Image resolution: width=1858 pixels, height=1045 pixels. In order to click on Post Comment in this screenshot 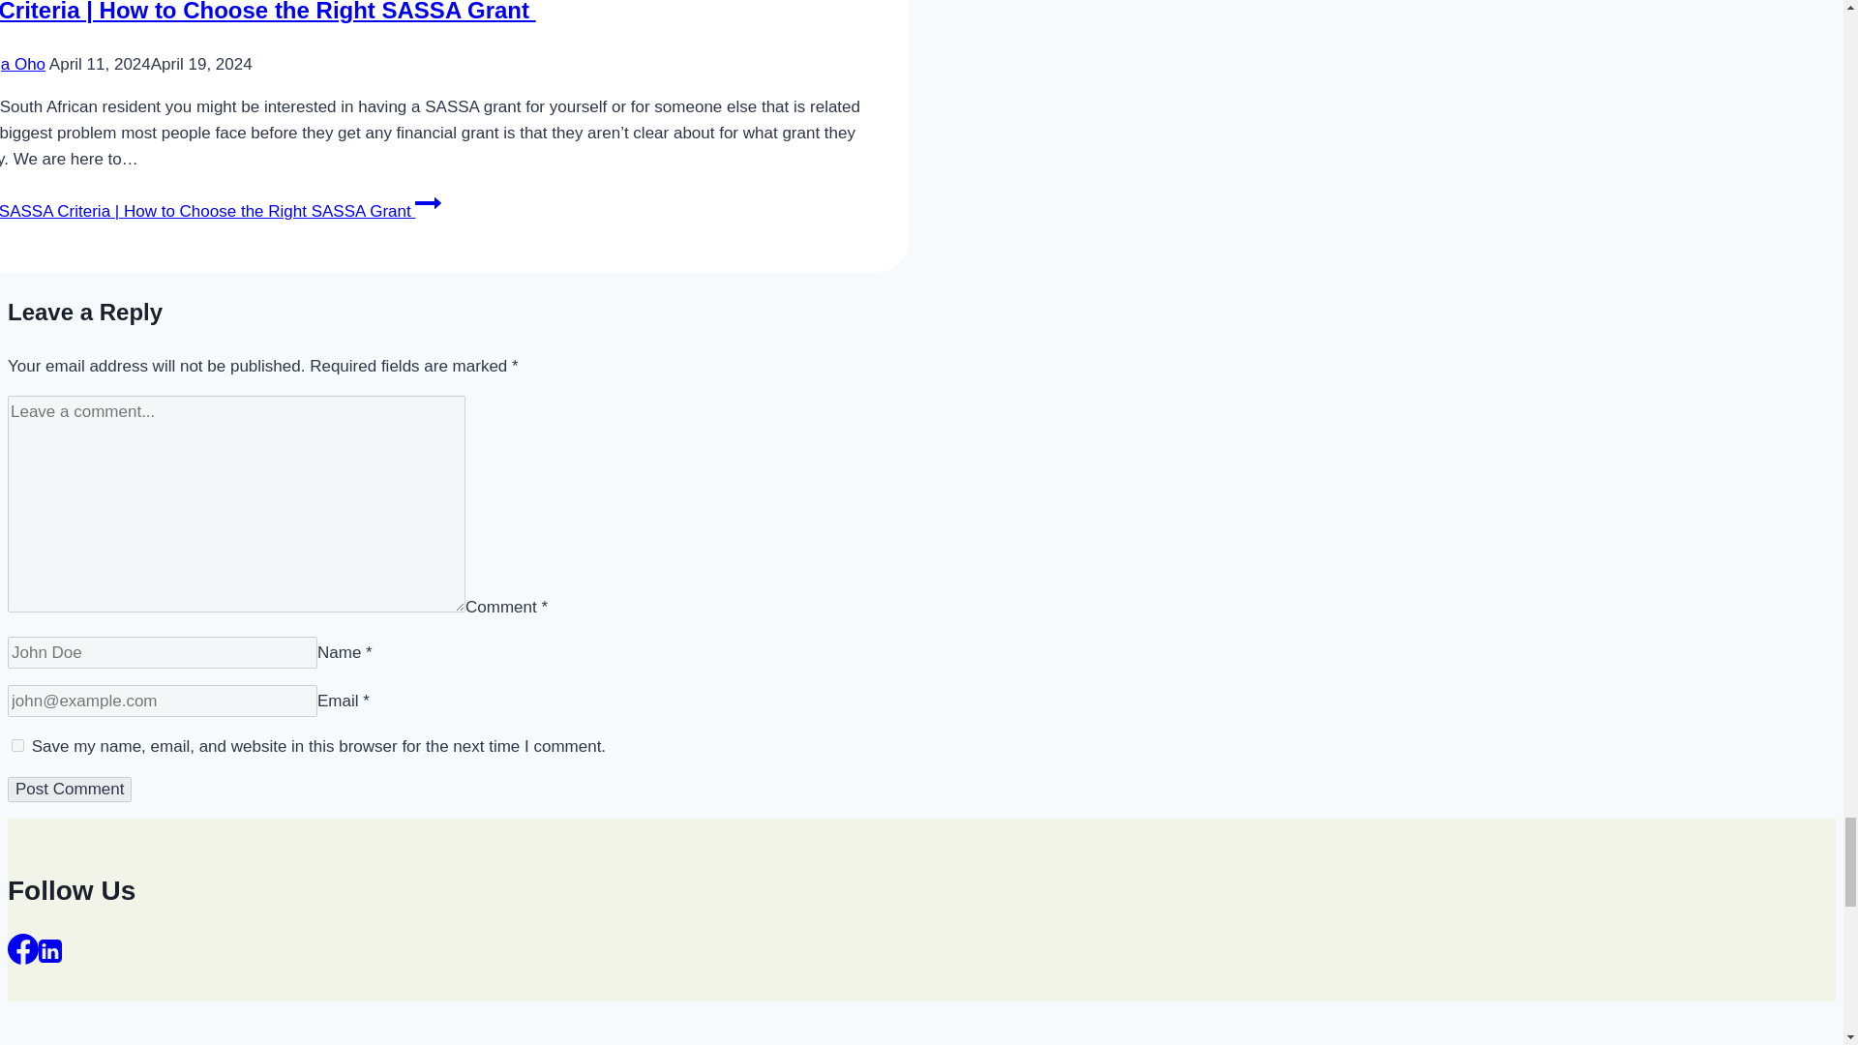, I will do `click(70, 790)`.